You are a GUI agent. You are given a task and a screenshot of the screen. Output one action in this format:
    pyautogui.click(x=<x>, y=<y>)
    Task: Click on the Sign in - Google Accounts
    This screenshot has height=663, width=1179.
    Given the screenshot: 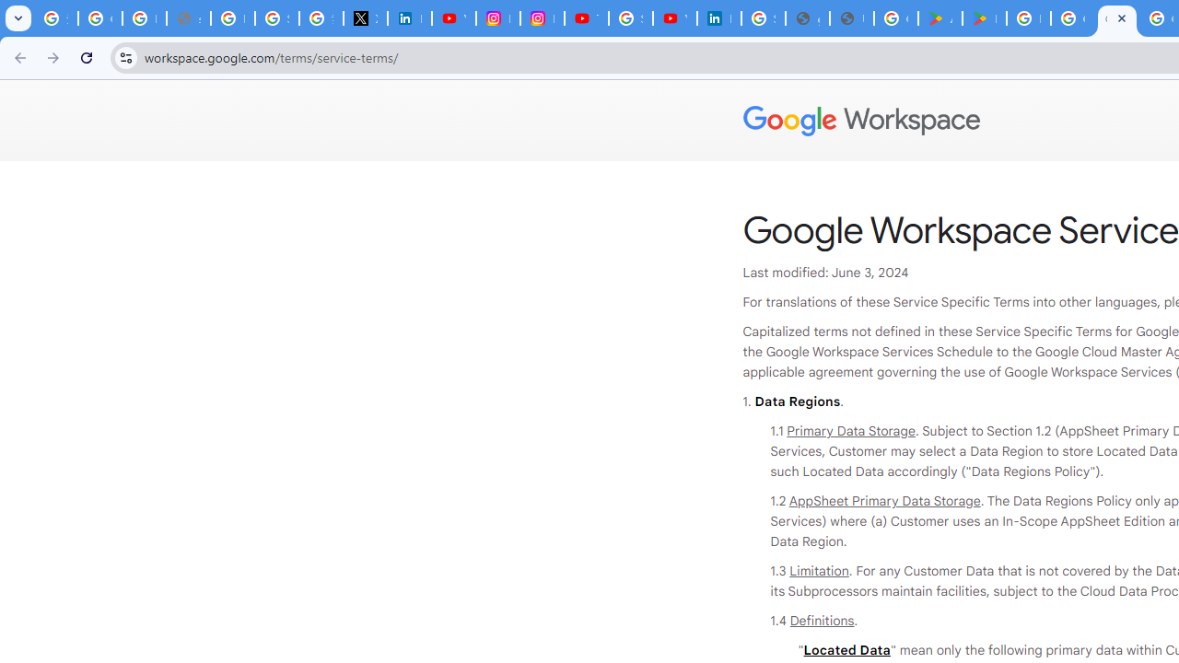 What is the action you would take?
    pyautogui.click(x=276, y=18)
    